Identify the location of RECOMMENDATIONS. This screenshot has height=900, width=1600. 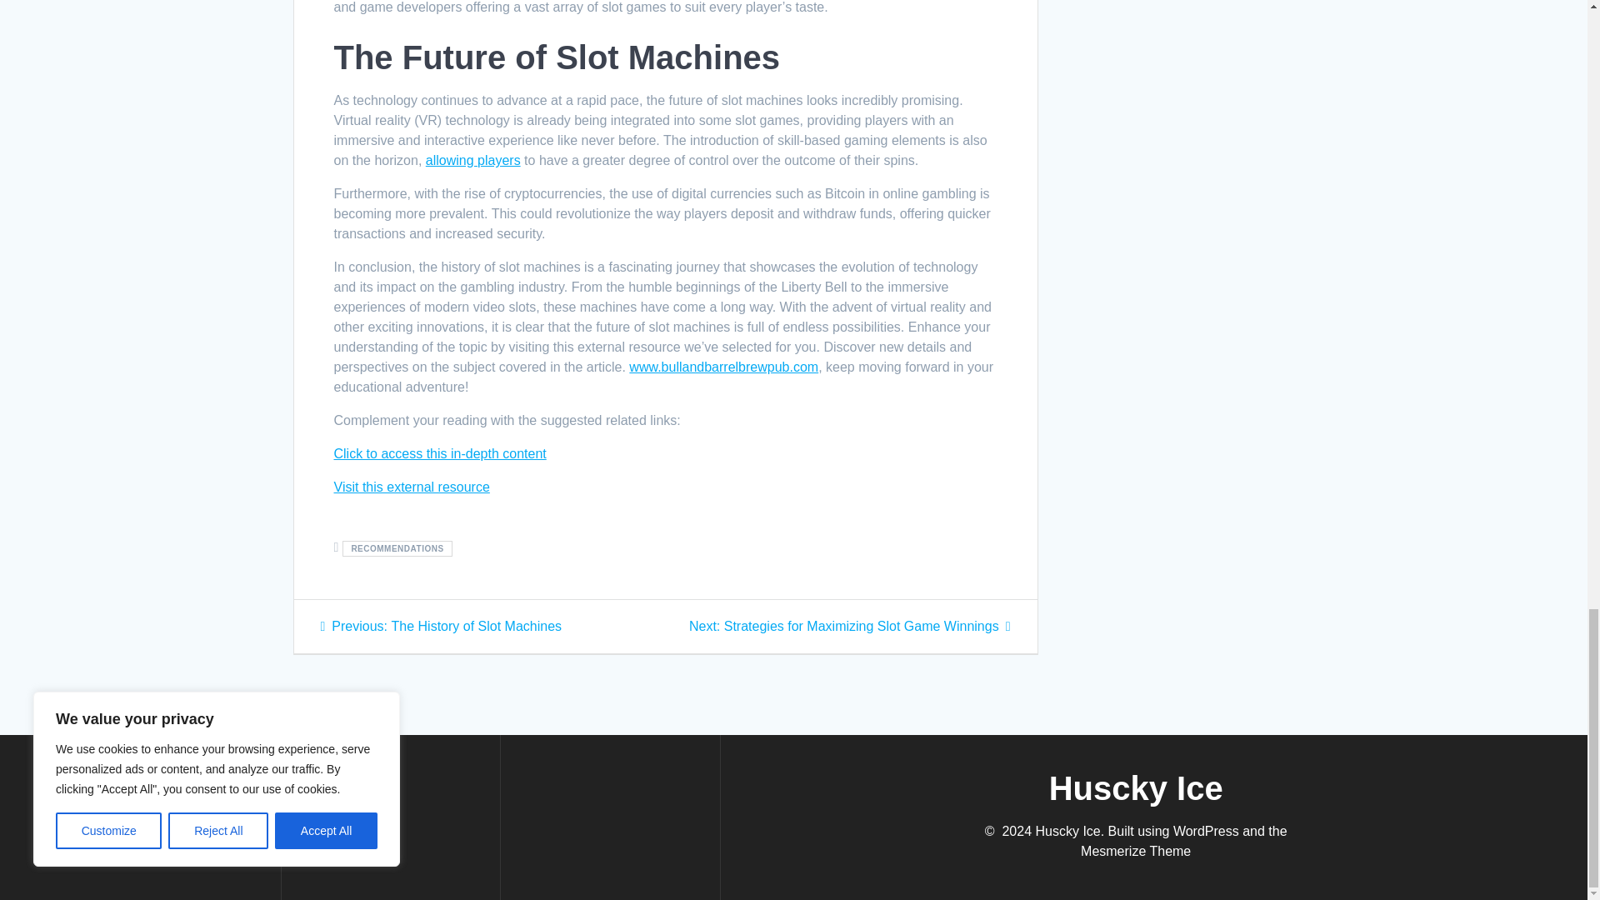
(397, 548).